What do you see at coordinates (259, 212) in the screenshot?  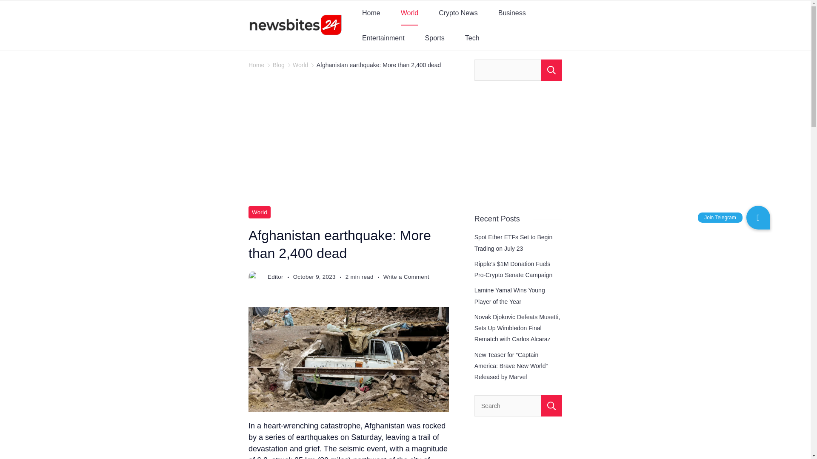 I see `World` at bounding box center [259, 212].